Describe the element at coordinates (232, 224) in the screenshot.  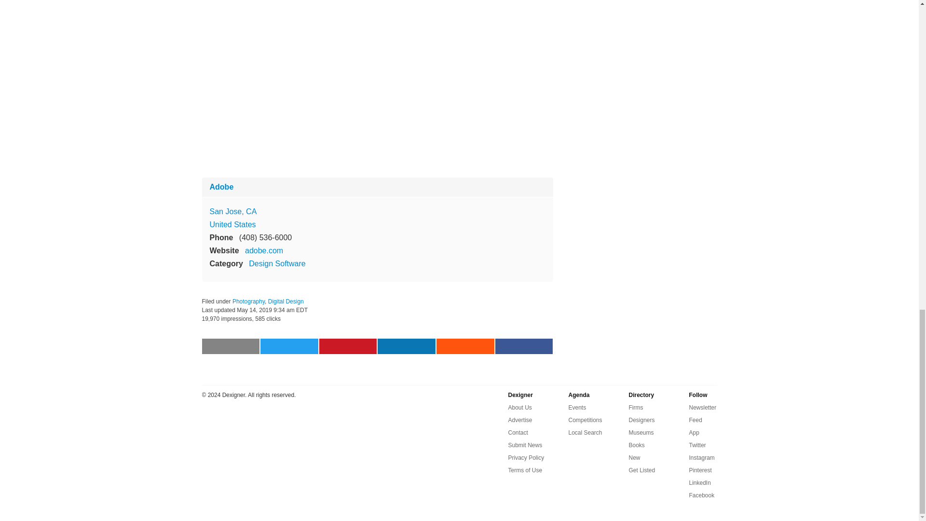
I see `United States` at that location.